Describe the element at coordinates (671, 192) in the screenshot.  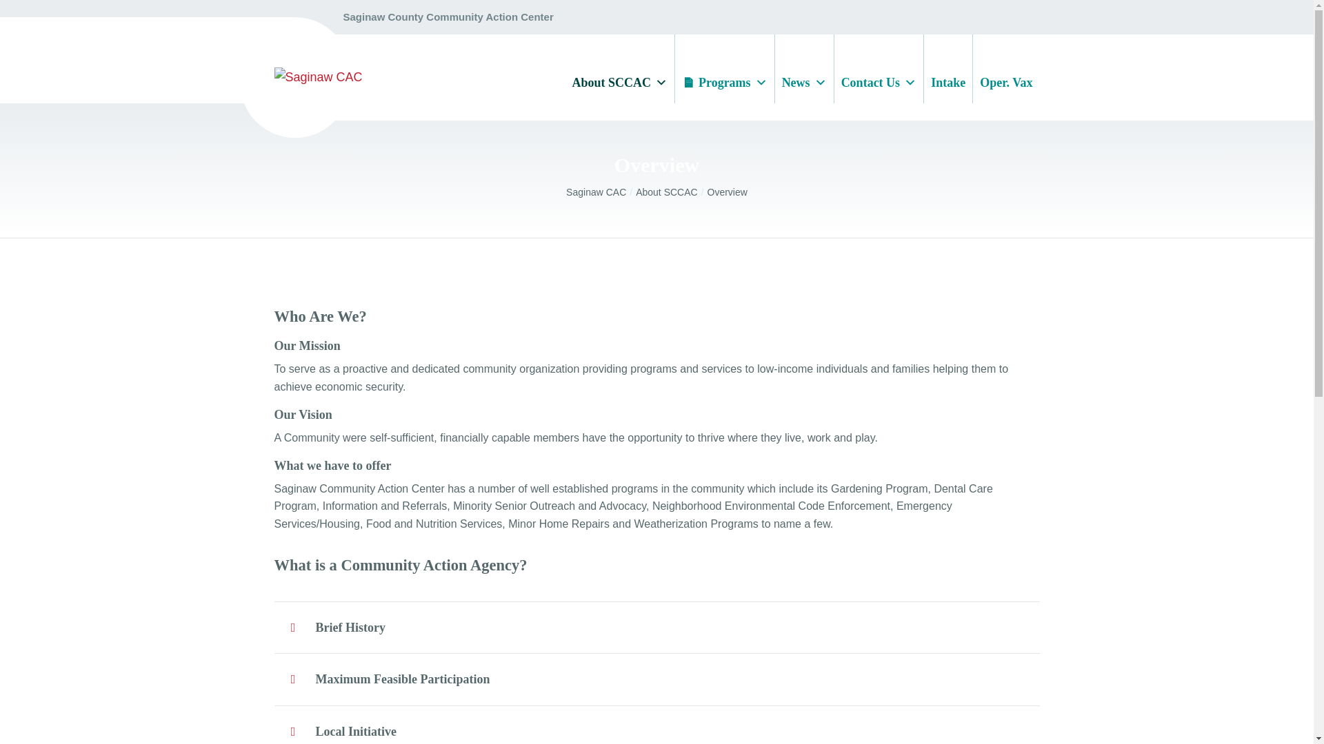
I see `Go to About SCCAC.` at that location.